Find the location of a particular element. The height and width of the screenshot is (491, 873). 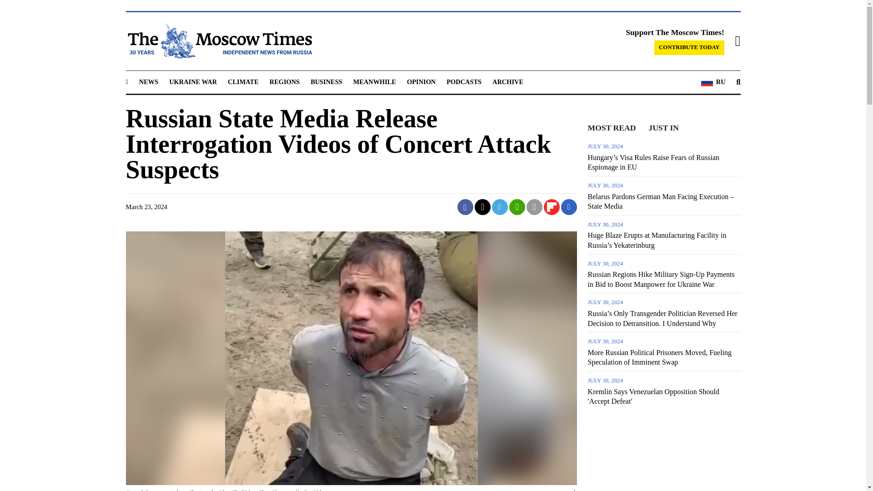

BUSINESS is located at coordinates (326, 81).